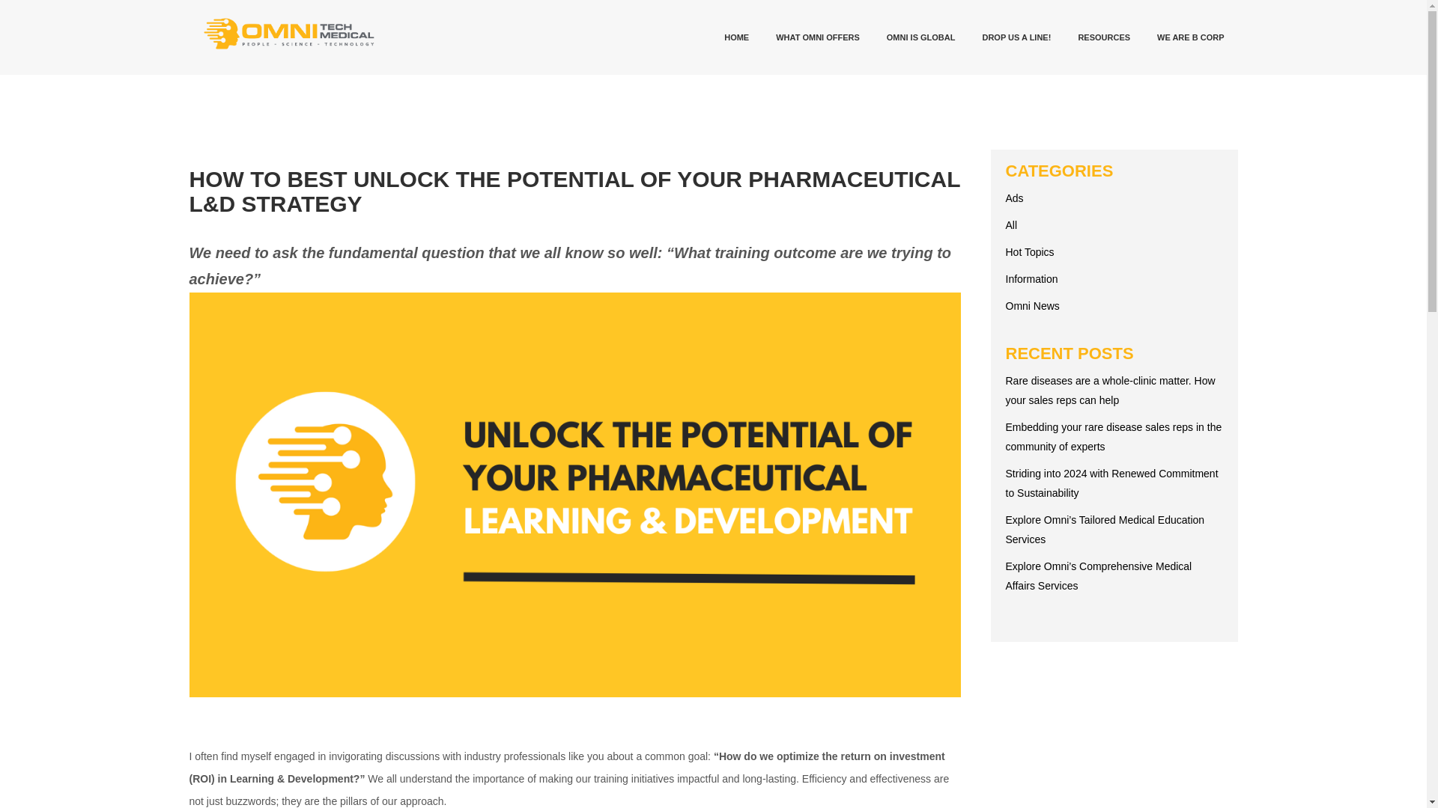  Describe the element at coordinates (1103, 37) in the screenshot. I see `RESOURCES` at that location.